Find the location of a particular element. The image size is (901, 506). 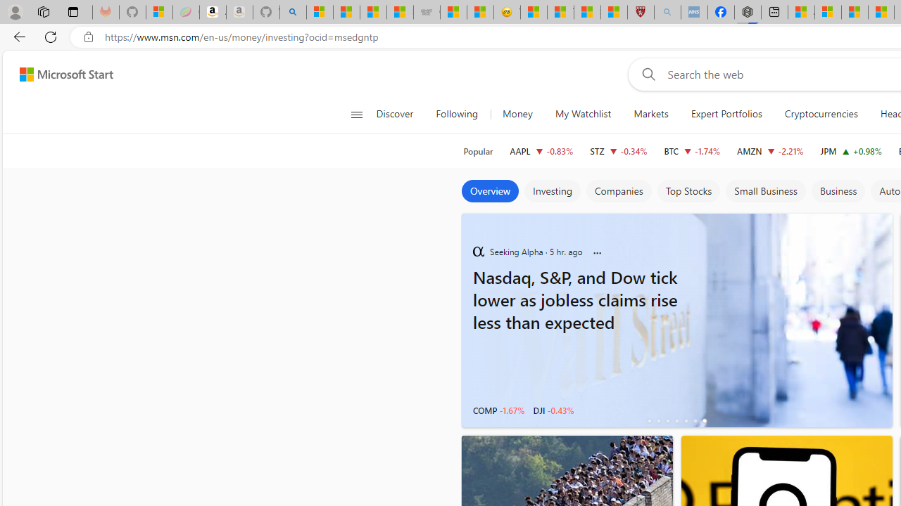

NCL Adult Asthma Inhaler Choice Guideline - Sleeping is located at coordinates (694, 13).